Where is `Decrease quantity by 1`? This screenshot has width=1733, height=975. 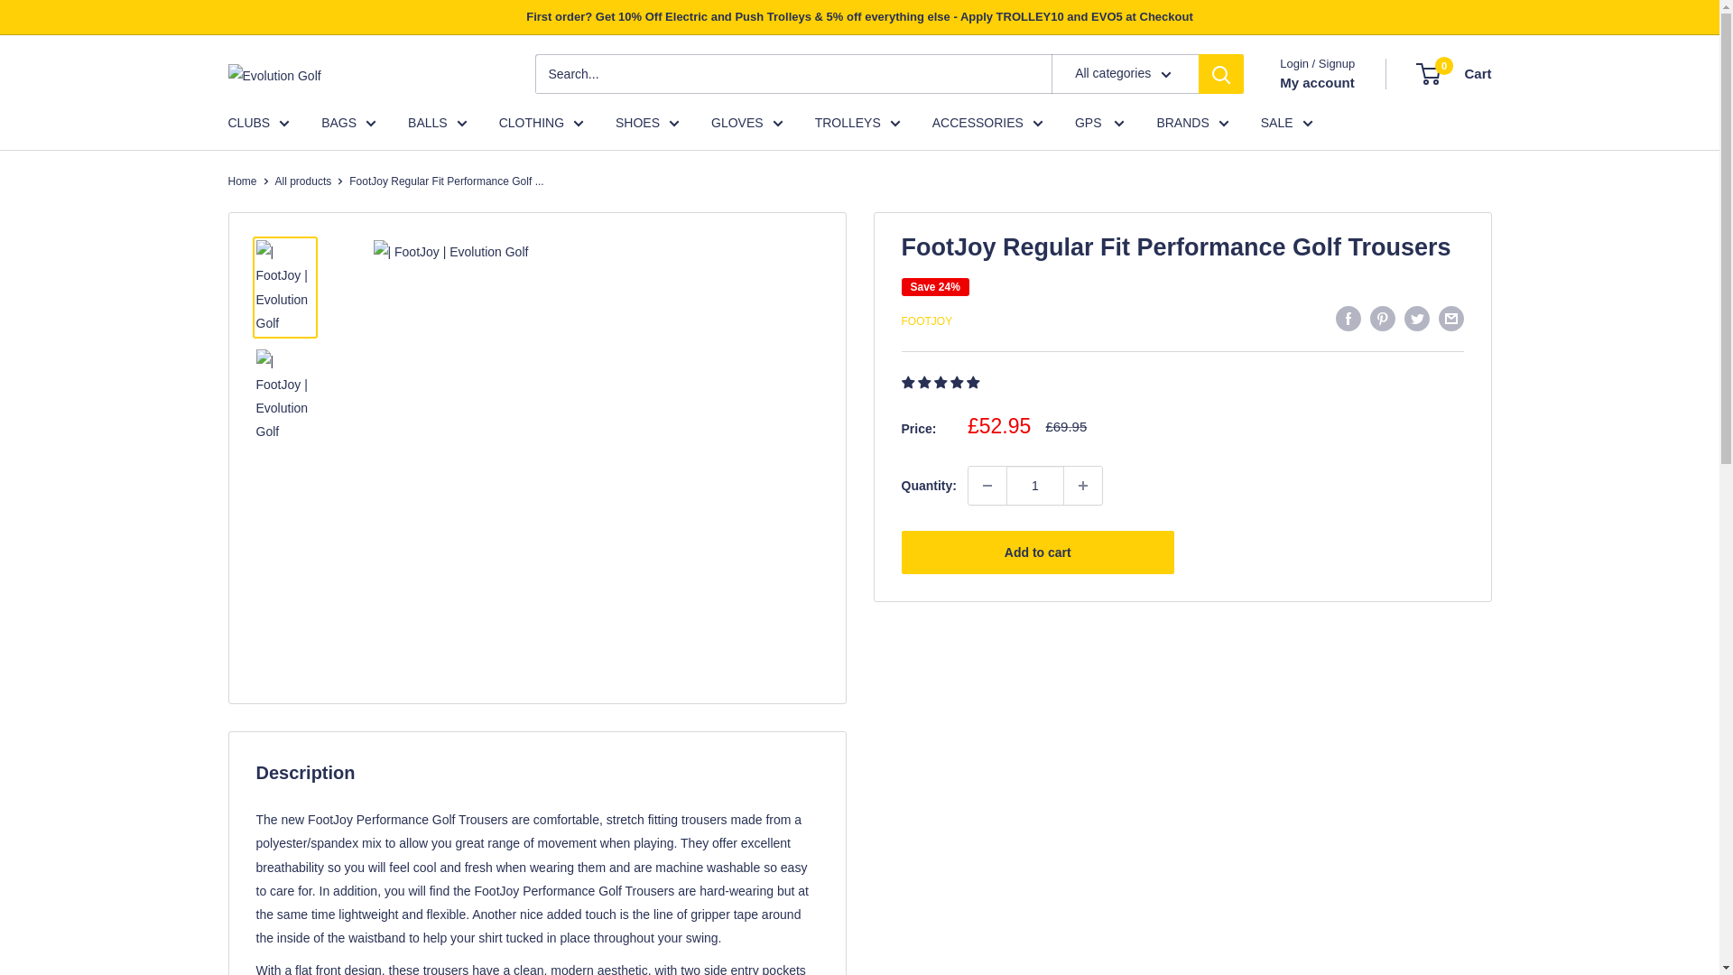
Decrease quantity by 1 is located at coordinates (987, 486).